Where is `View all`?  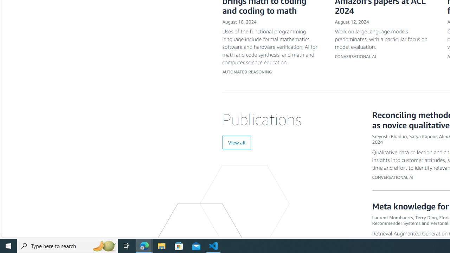 View all is located at coordinates (237, 143).